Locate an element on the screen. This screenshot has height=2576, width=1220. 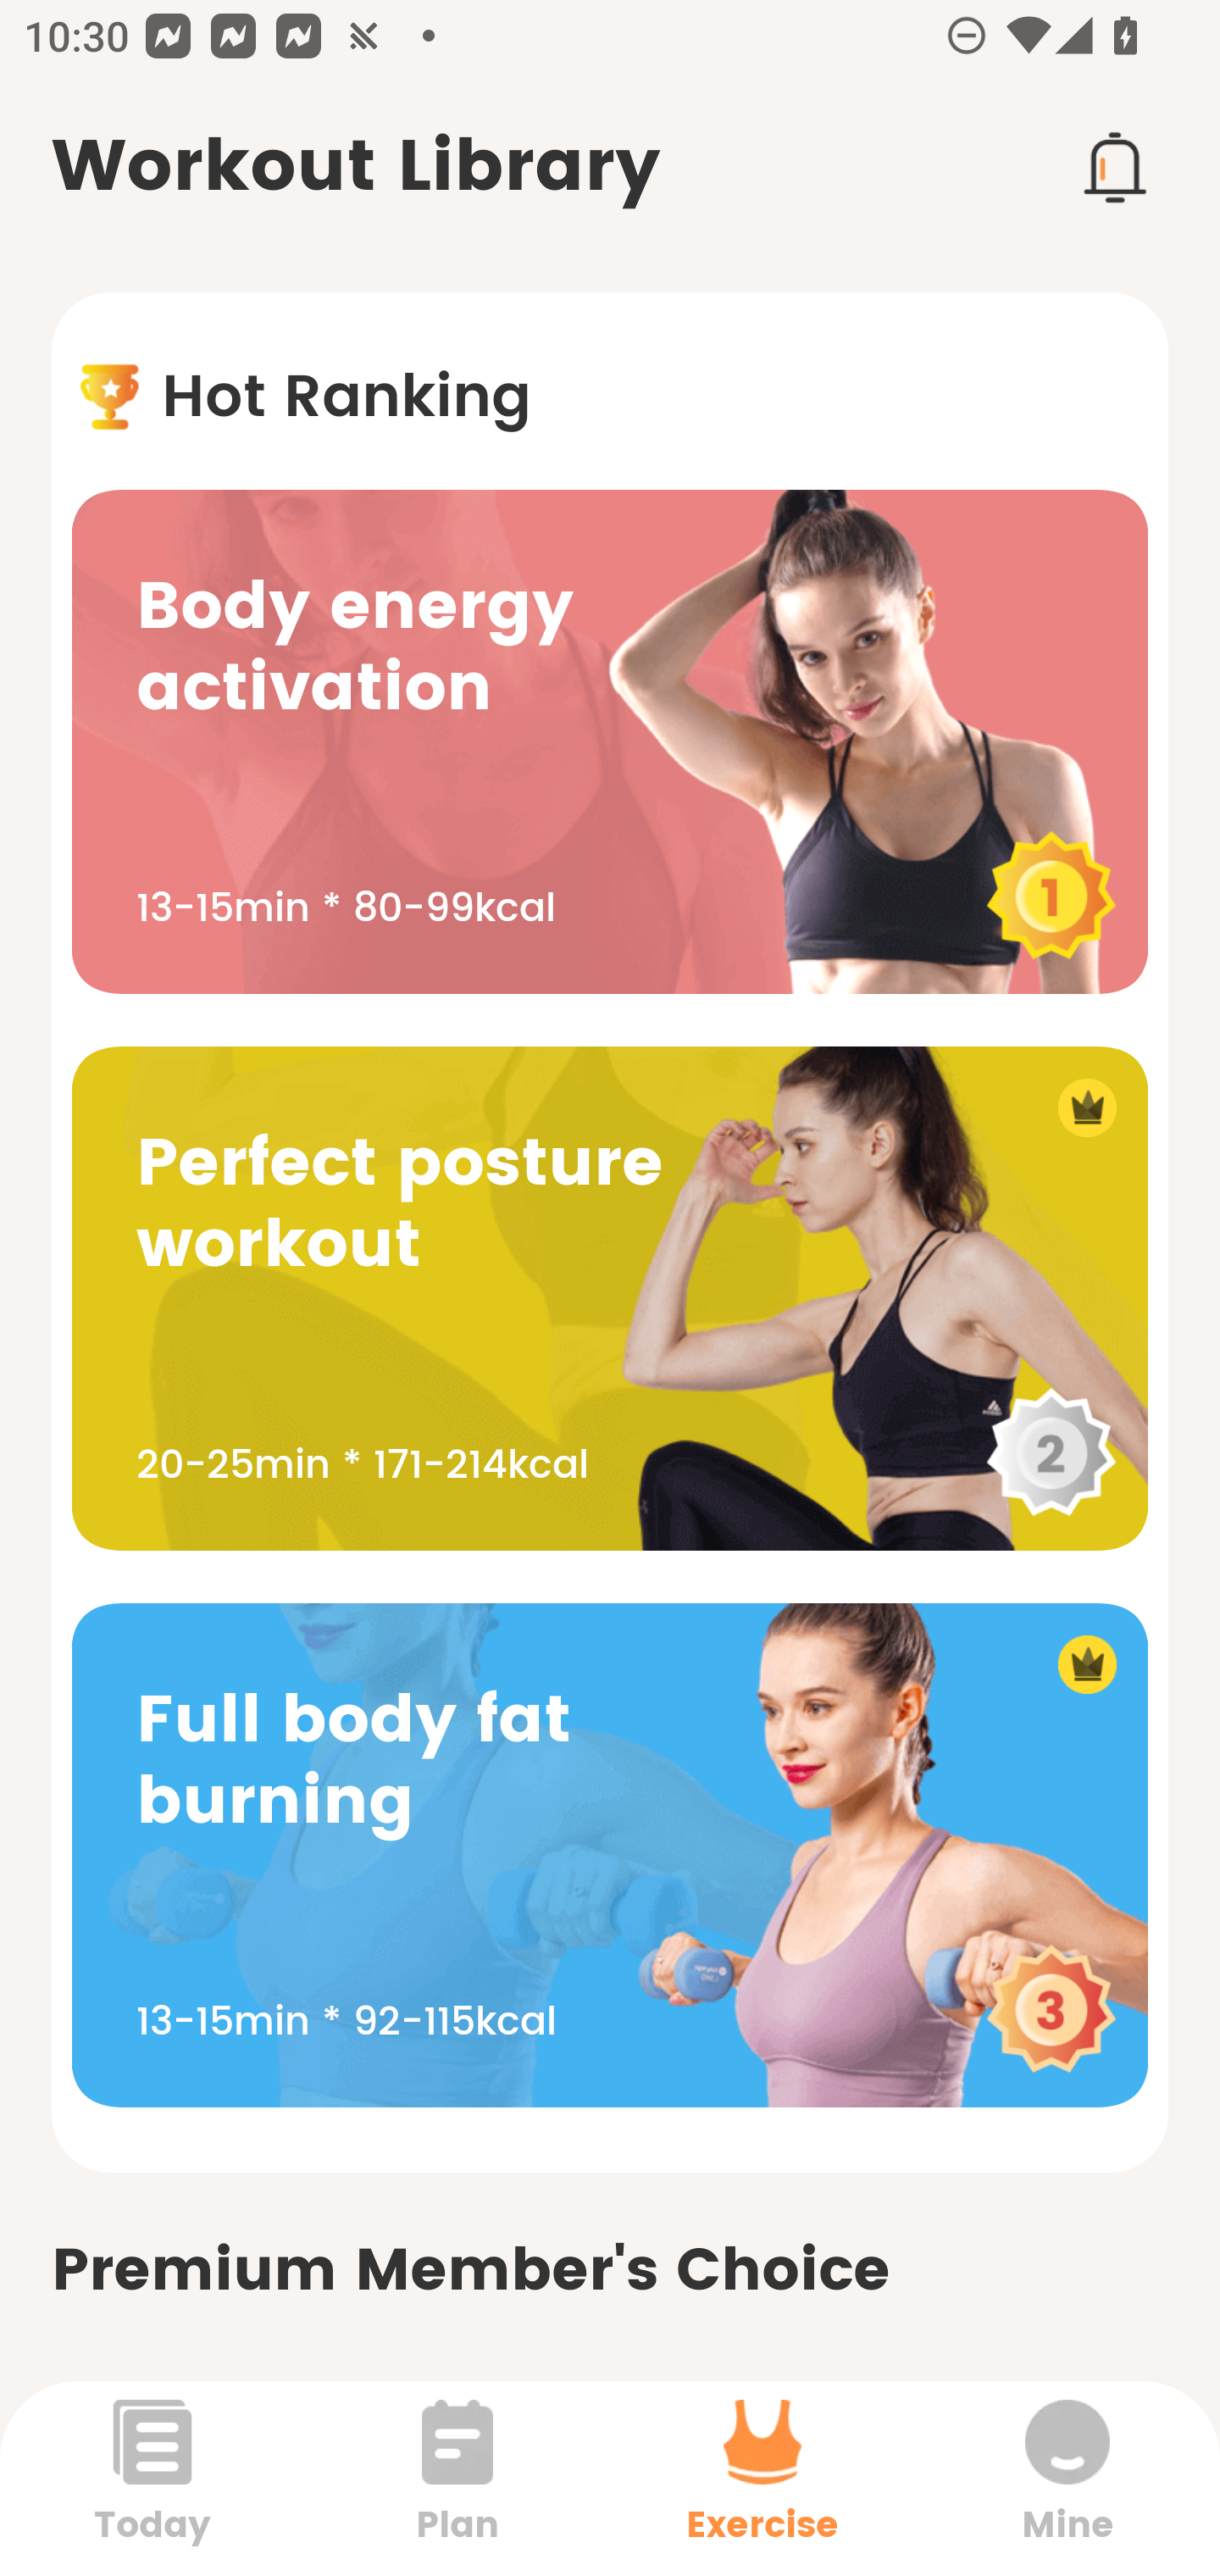
Perfect posture workout 20-25min * 171-214kcal is located at coordinates (610, 1298).